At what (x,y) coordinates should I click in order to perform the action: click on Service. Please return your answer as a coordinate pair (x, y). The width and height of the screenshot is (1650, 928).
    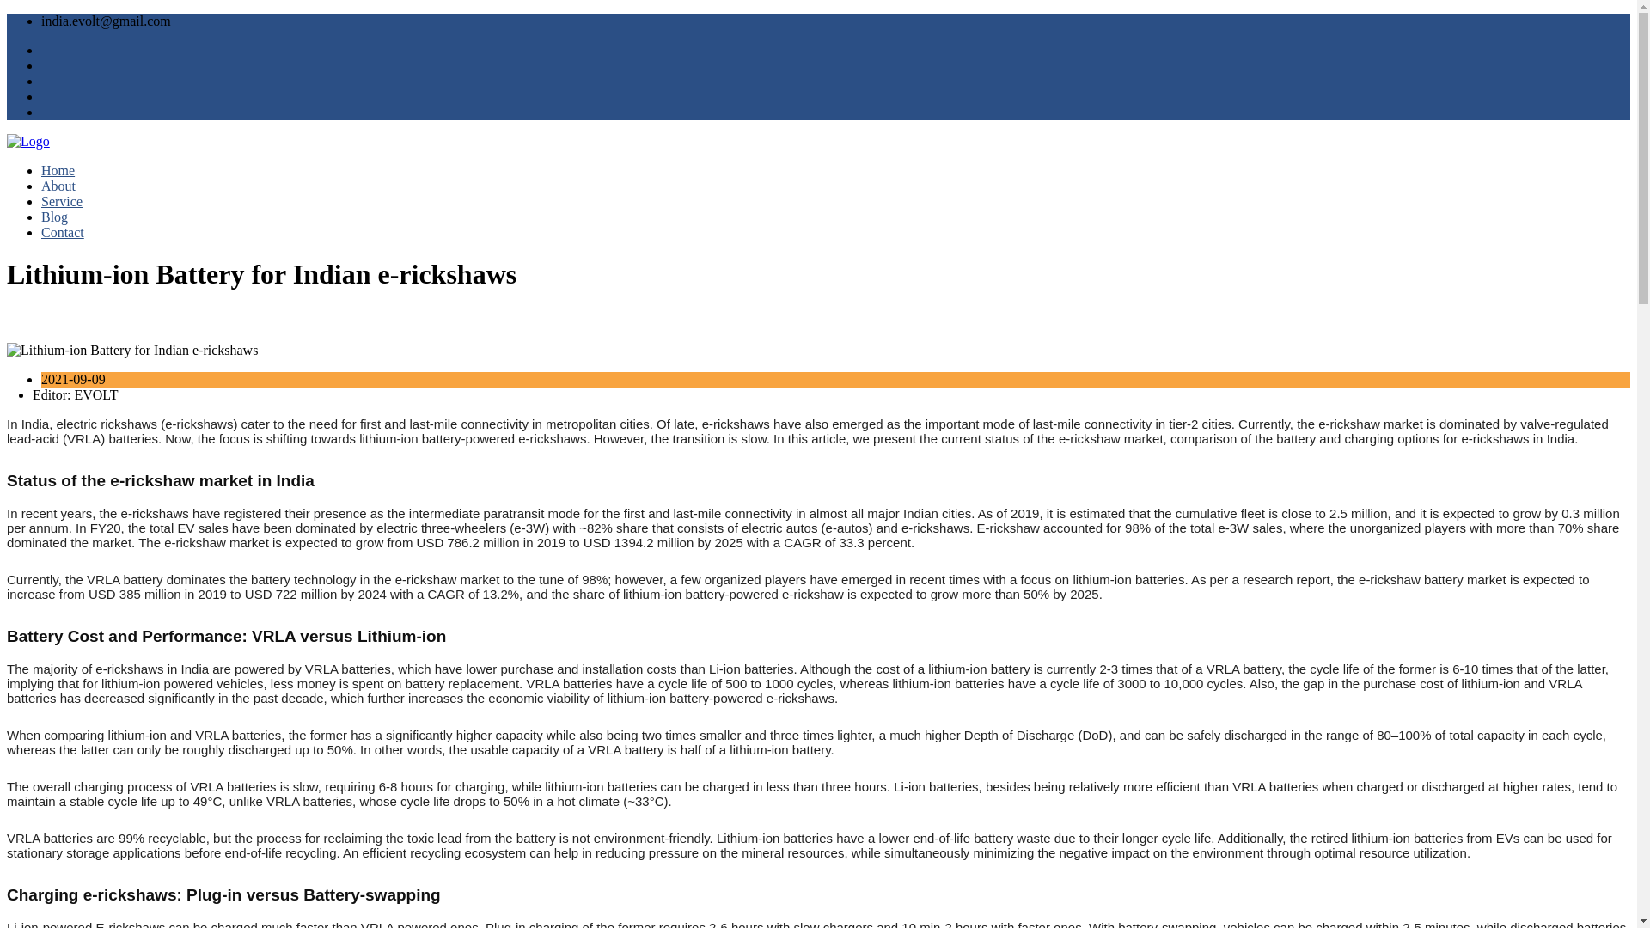
    Looking at the image, I should click on (62, 201).